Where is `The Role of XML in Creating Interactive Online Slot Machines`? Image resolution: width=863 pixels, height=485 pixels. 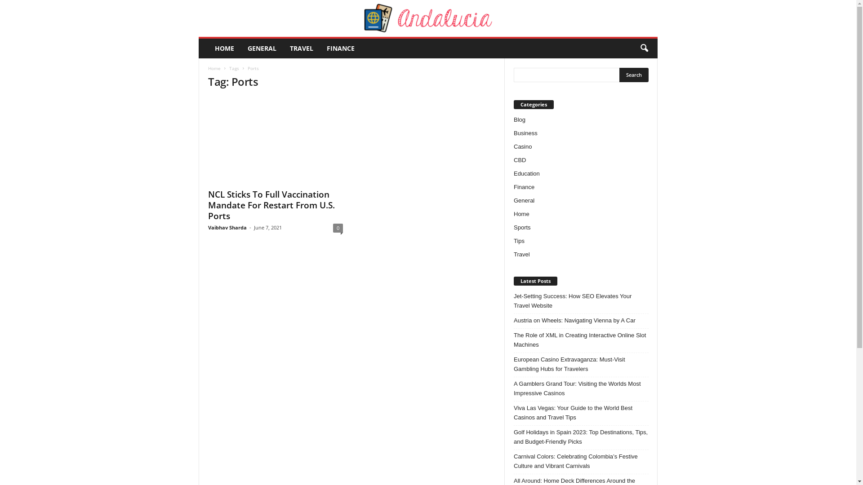
The Role of XML in Creating Interactive Online Slot Machines is located at coordinates (581, 340).